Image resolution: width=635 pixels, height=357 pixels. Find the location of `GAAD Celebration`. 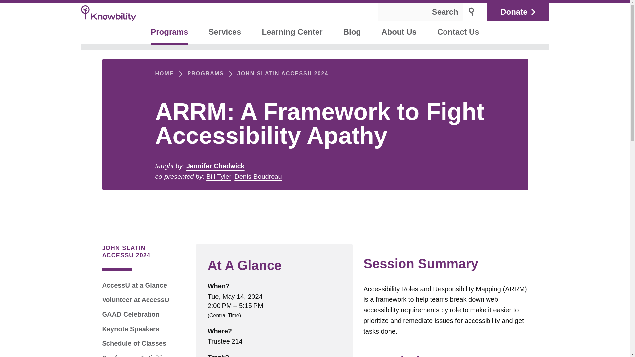

GAAD Celebration is located at coordinates (130, 314).